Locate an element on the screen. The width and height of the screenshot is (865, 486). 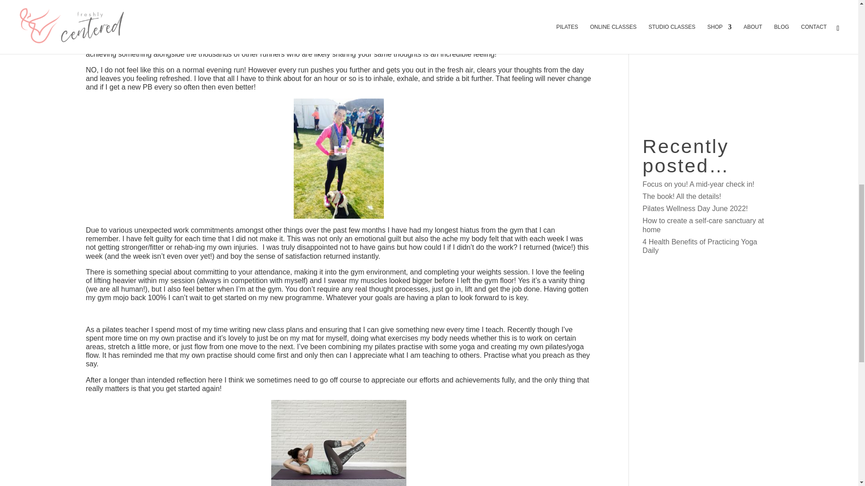
How to create a self-care sanctuary at home is located at coordinates (703, 225).